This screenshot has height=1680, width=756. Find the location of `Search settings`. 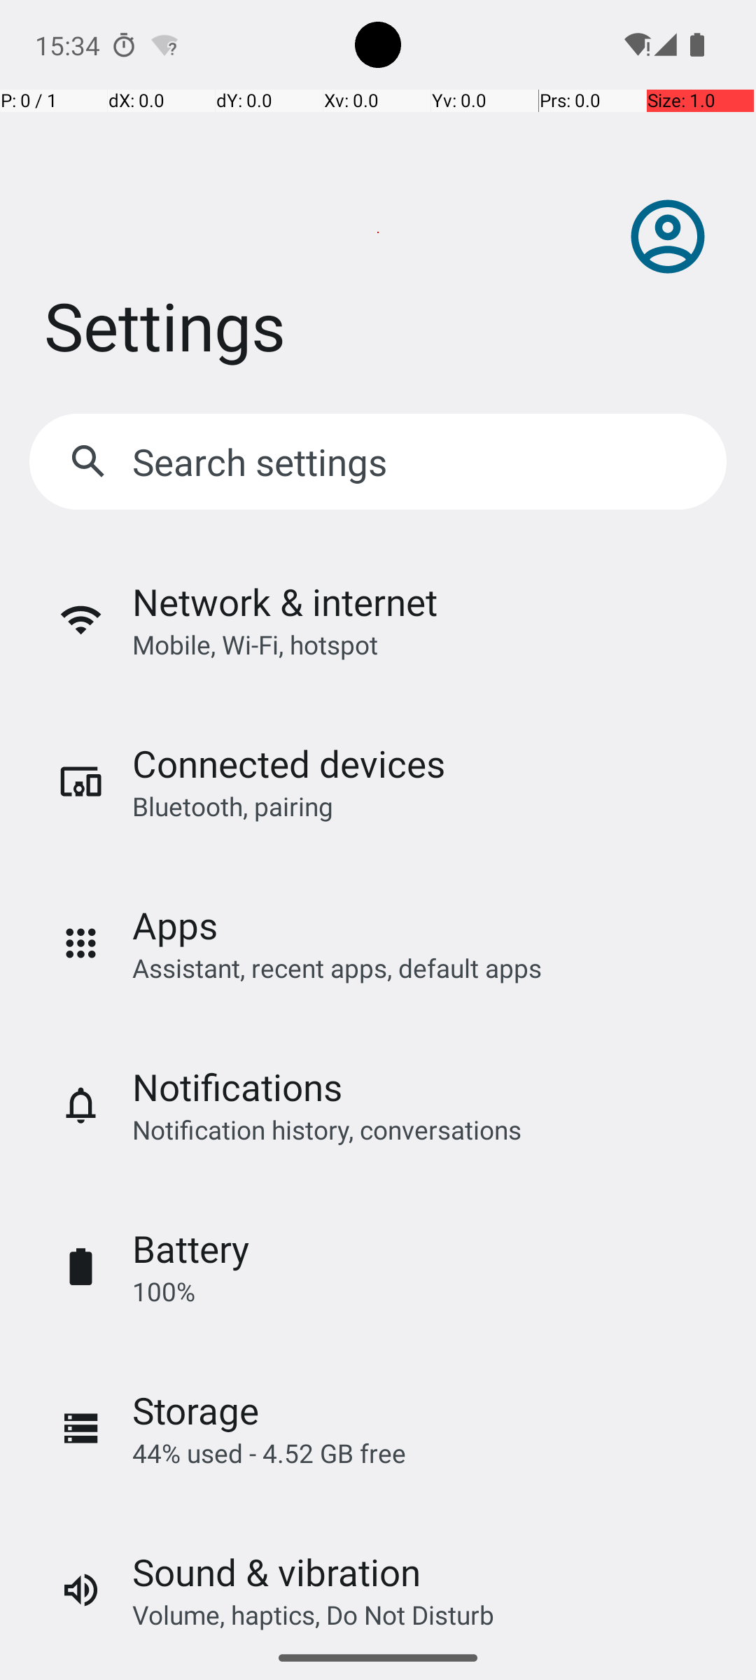

Search settings is located at coordinates (263, 462).